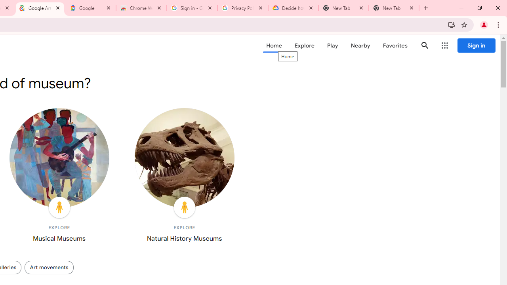 The image size is (507, 285). Describe the element at coordinates (40, 8) in the screenshot. I see `Google Arts & Culture` at that location.